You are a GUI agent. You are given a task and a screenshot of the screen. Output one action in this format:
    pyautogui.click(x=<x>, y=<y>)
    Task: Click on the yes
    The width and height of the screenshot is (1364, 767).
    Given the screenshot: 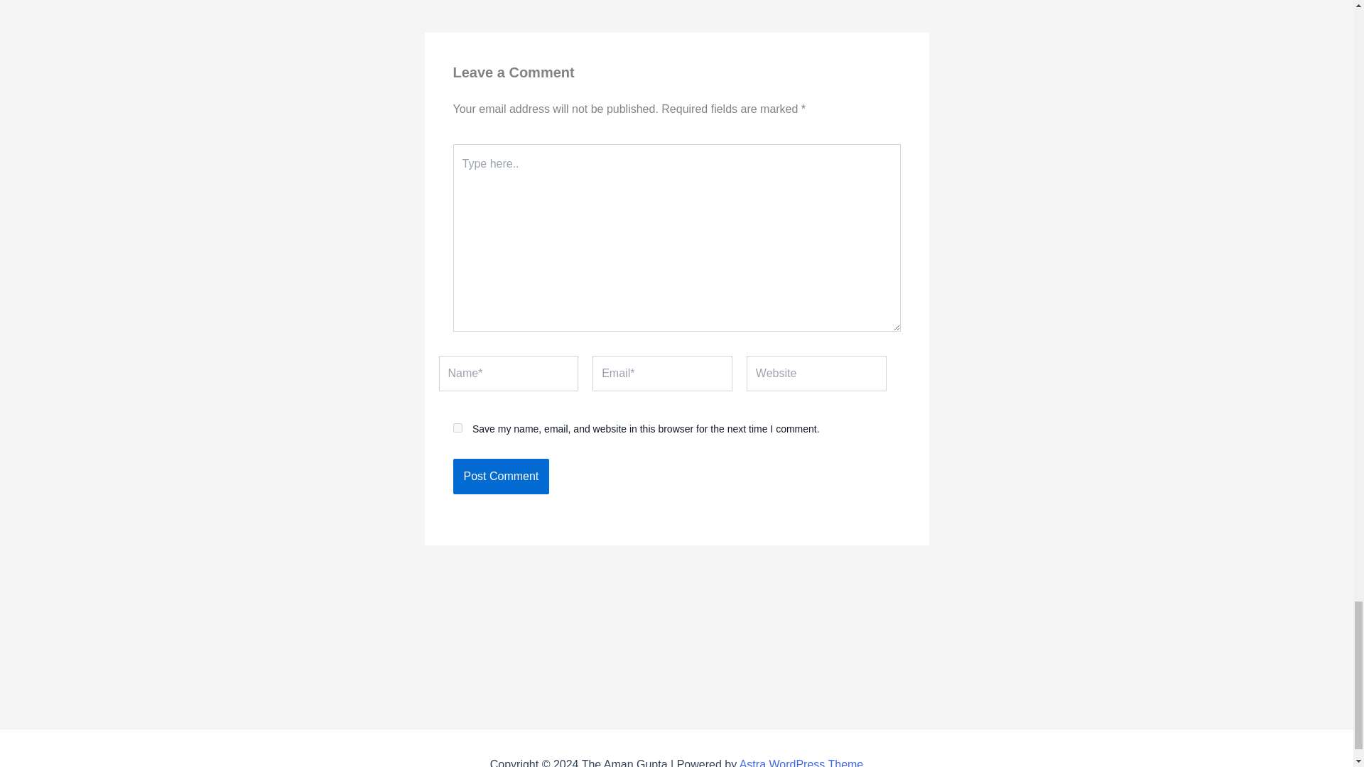 What is the action you would take?
    pyautogui.click(x=458, y=428)
    